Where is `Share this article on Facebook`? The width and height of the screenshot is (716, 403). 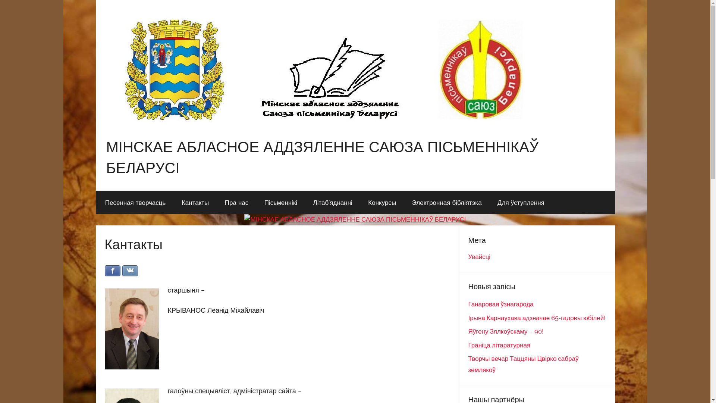 Share this article on Facebook is located at coordinates (112, 271).